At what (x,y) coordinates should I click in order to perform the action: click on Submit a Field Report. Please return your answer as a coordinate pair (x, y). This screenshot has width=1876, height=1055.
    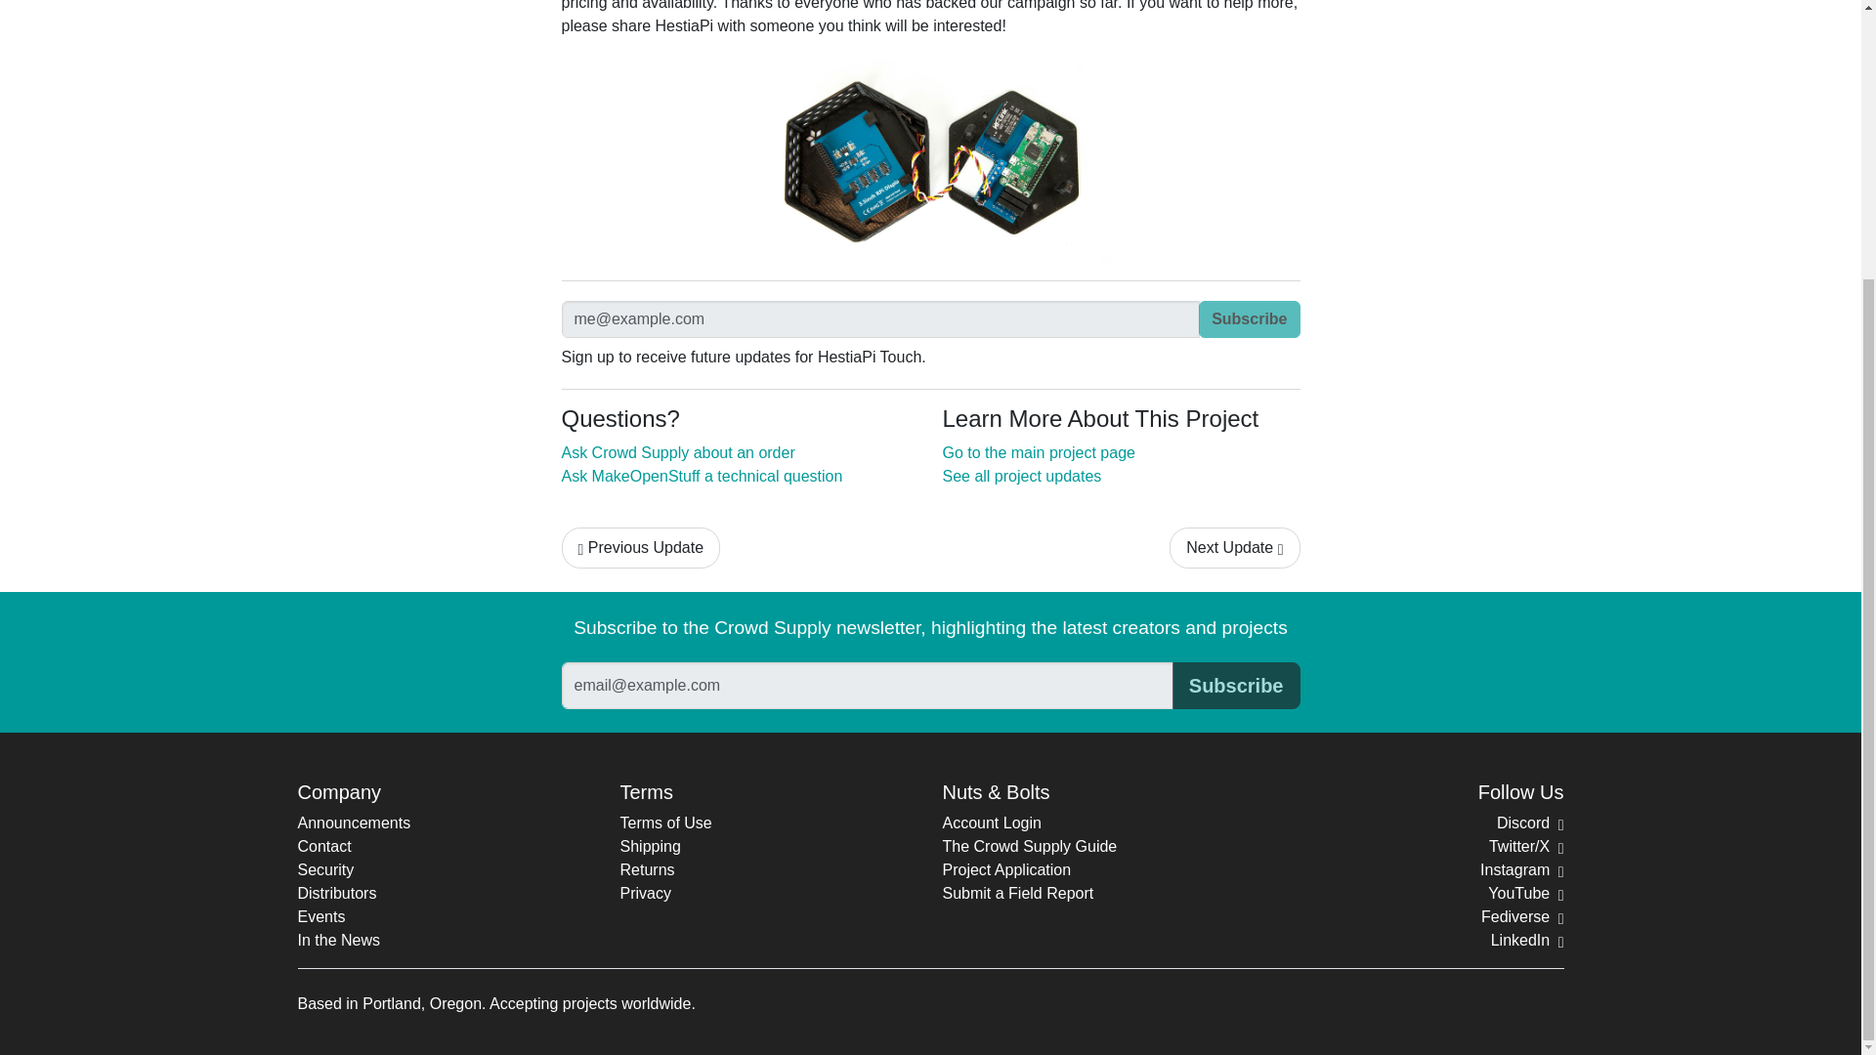
    Looking at the image, I should click on (1017, 893).